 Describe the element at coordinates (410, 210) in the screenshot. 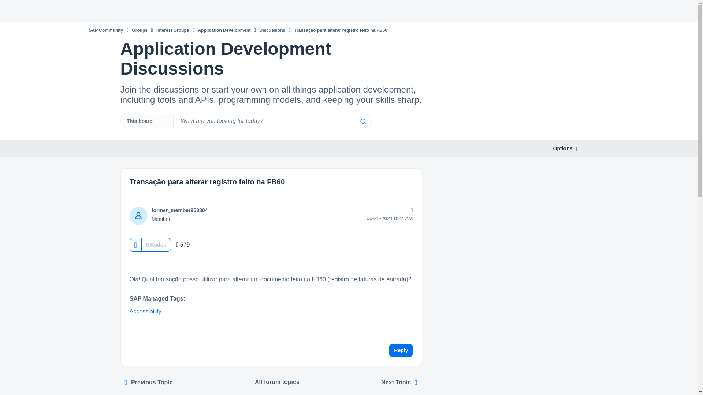

I see `Options` at that location.